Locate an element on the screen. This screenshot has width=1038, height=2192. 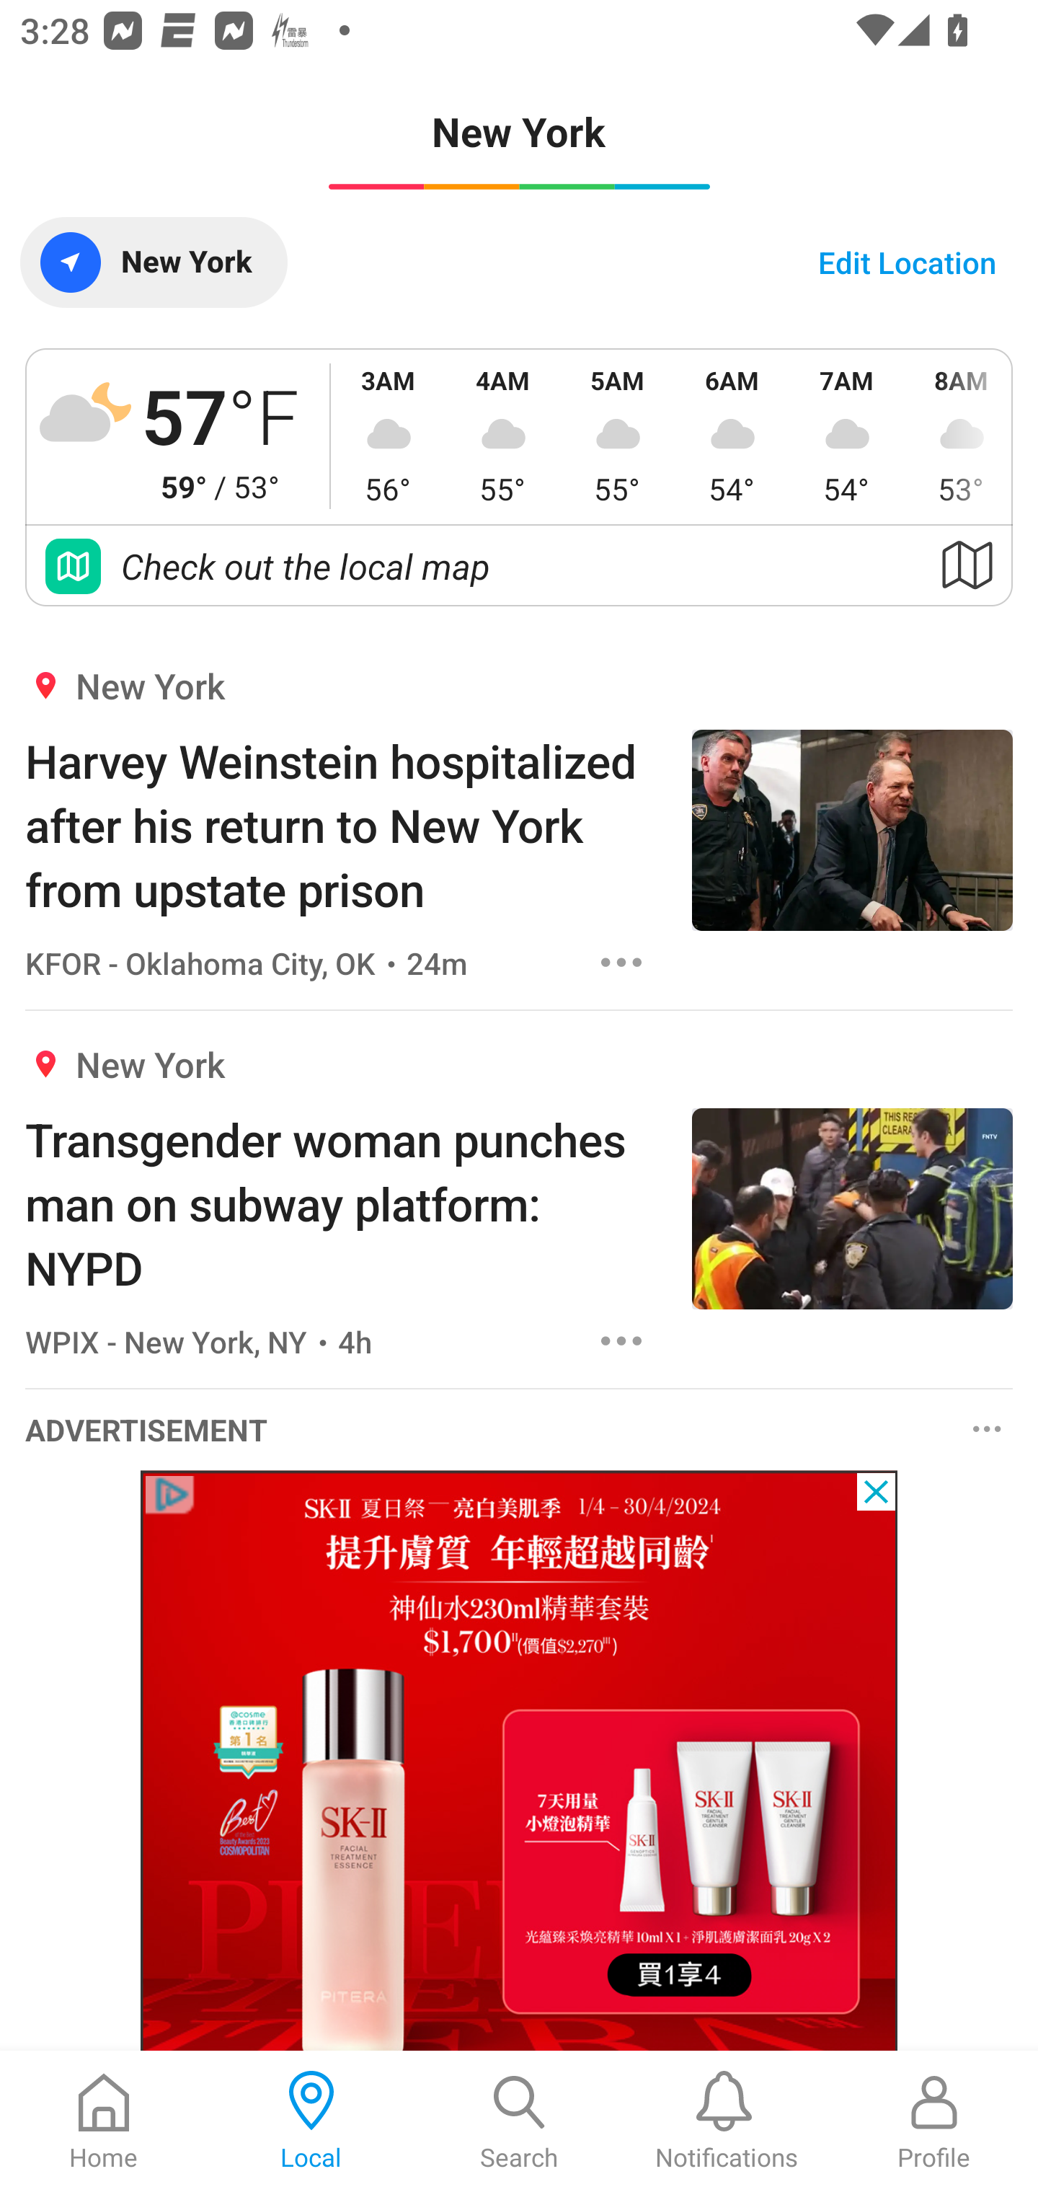
4AM 55° is located at coordinates (502, 436).